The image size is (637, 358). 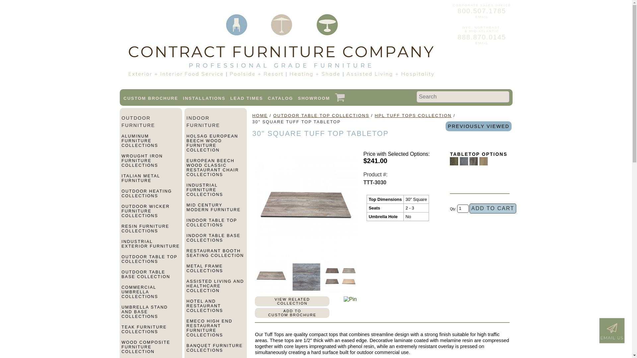 What do you see at coordinates (216, 309) in the screenshot?
I see `HOTEL AND RESTAURANT COLLECTIONS` at bounding box center [216, 309].